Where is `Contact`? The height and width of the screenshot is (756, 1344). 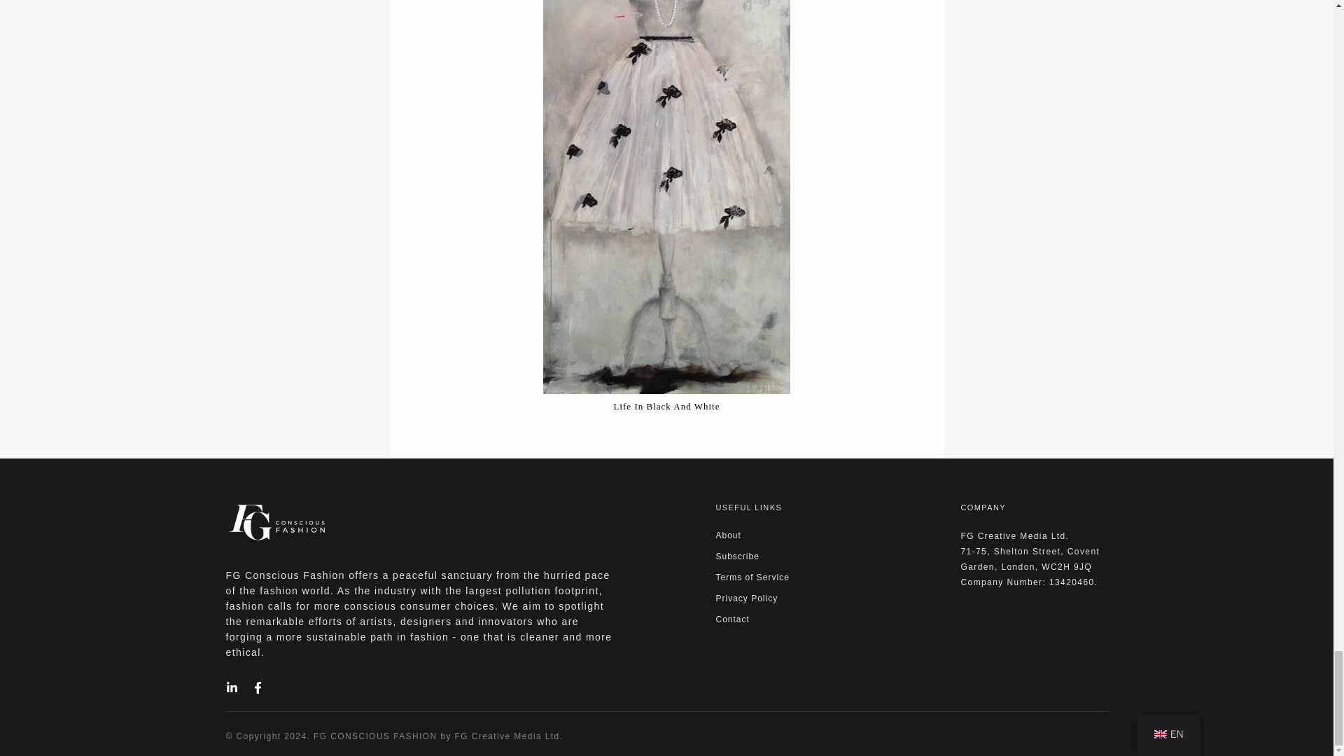
Contact is located at coordinates (731, 619).